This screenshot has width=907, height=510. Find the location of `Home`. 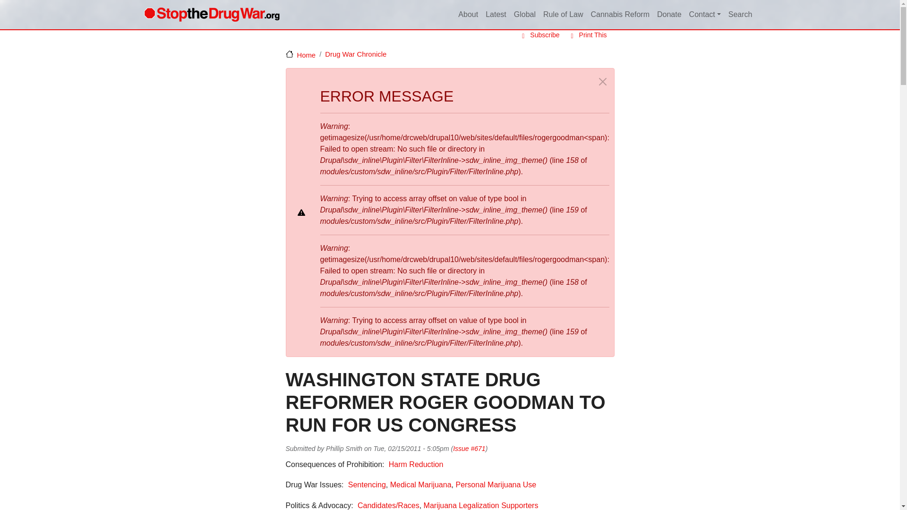

Home is located at coordinates (211, 14).